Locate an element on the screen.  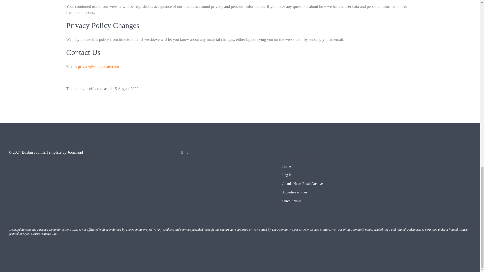
Home is located at coordinates (377, 166).